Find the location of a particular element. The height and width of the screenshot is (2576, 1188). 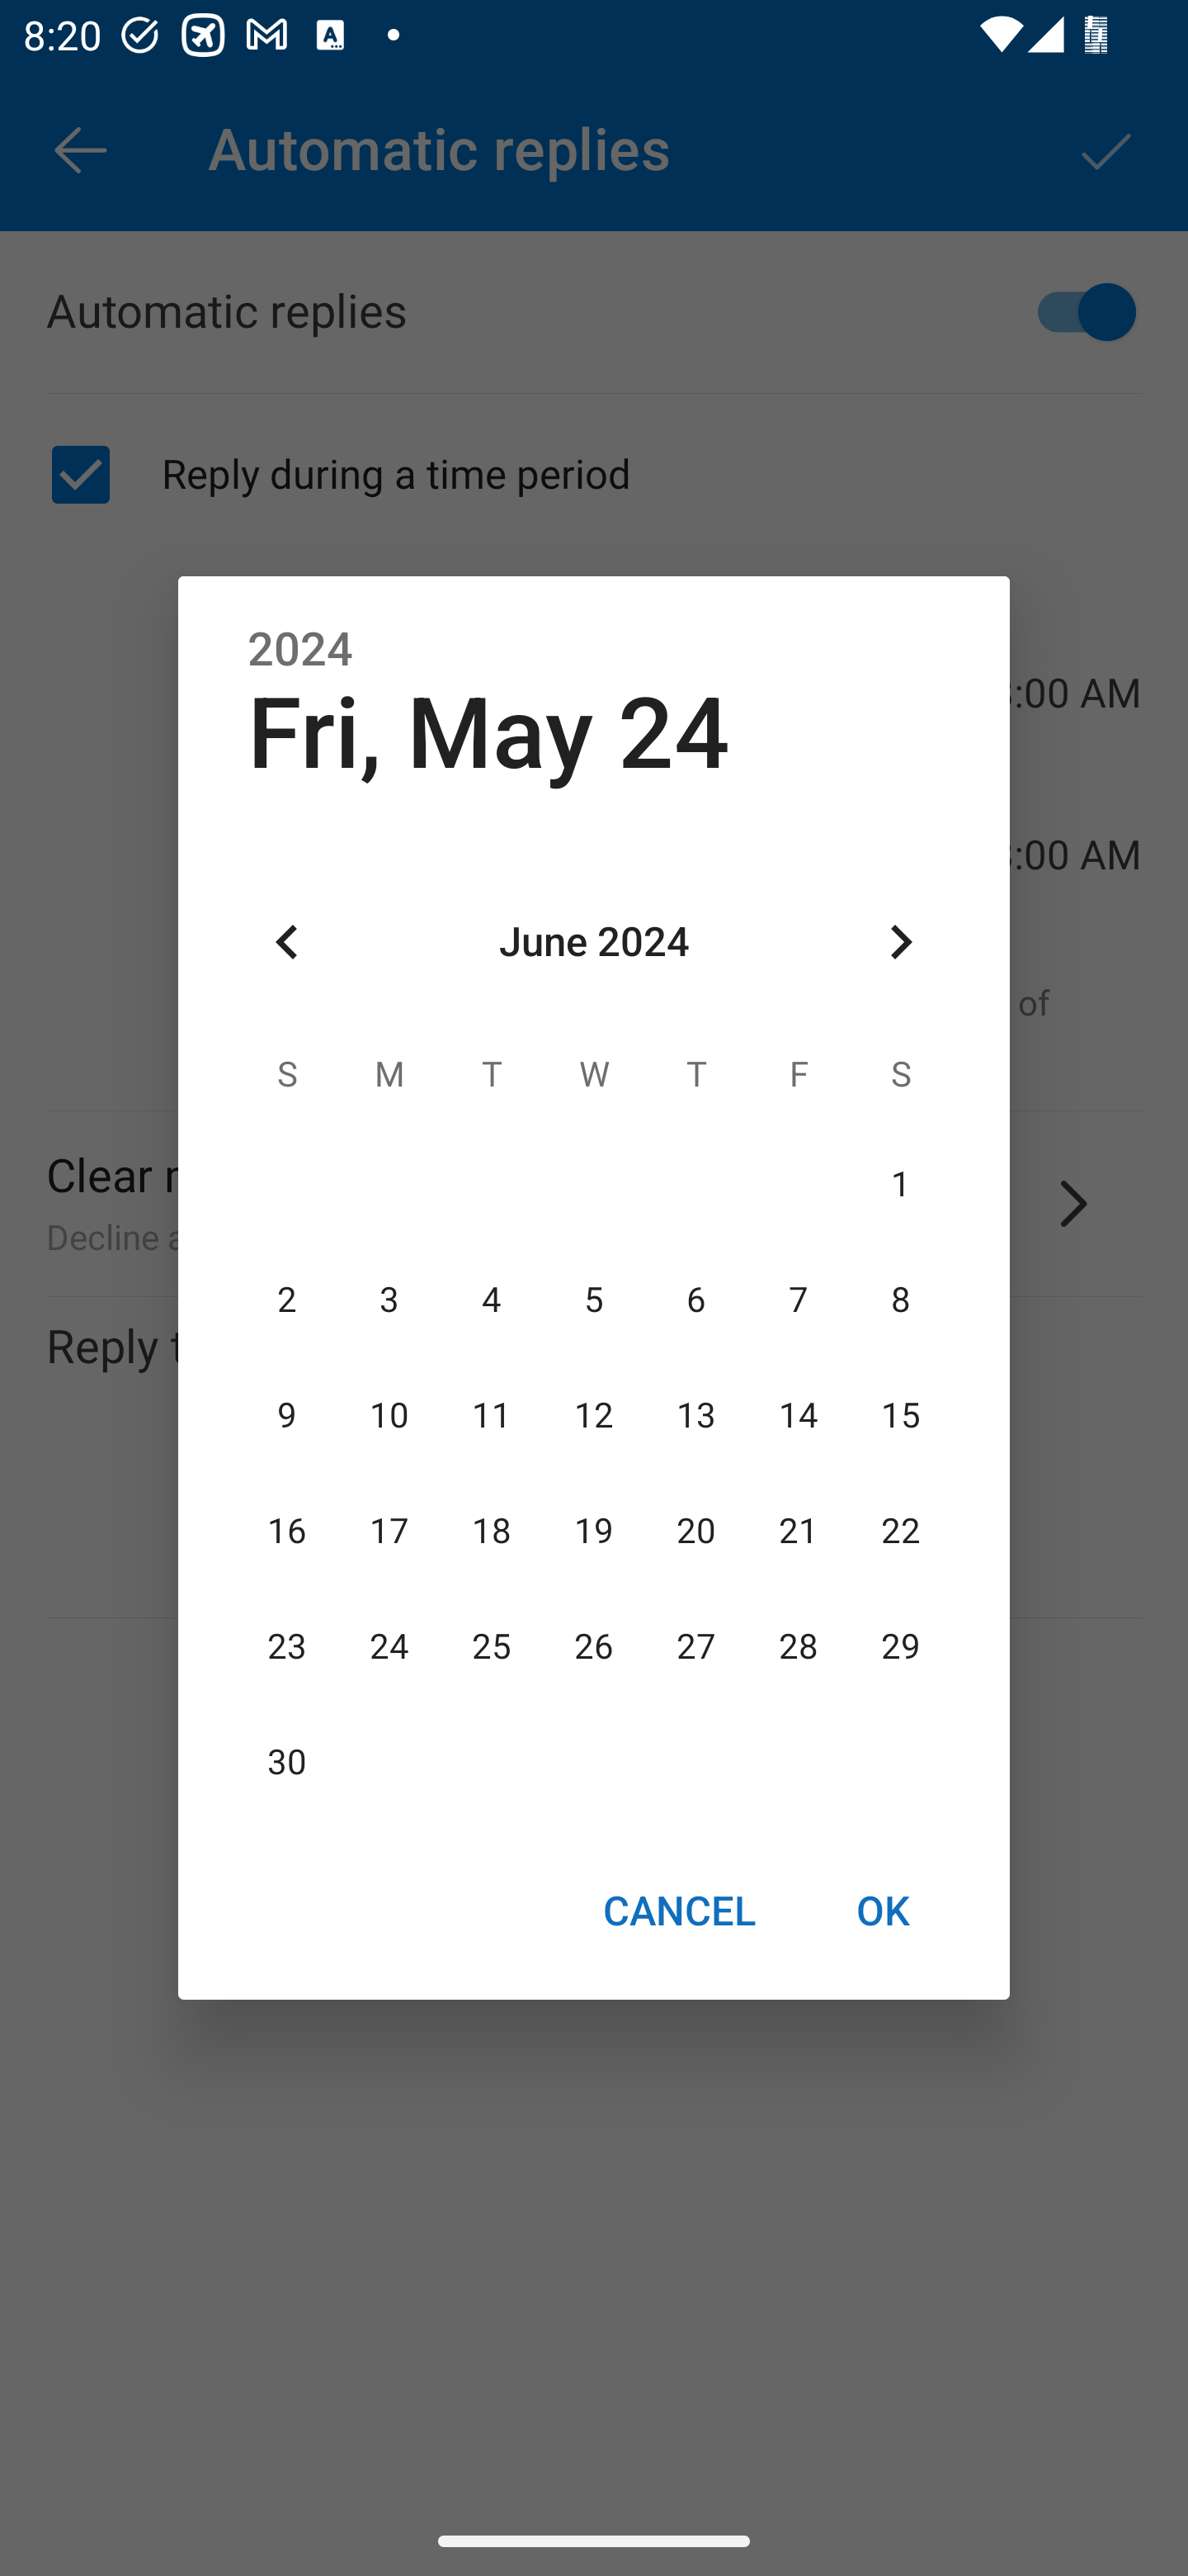

2 02 June 2024 is located at coordinates (287, 1300).